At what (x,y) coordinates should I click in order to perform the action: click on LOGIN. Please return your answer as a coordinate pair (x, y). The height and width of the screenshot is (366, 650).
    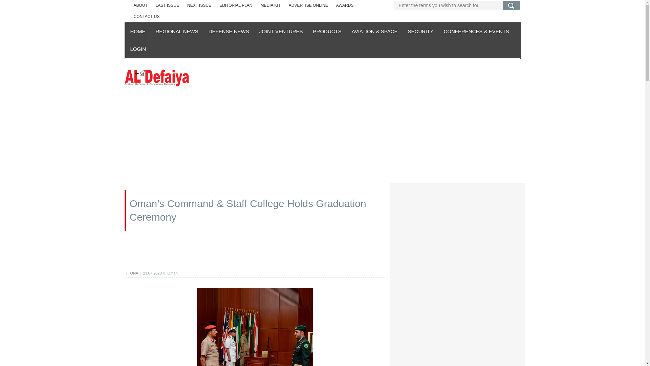
    Looking at the image, I should click on (138, 49).